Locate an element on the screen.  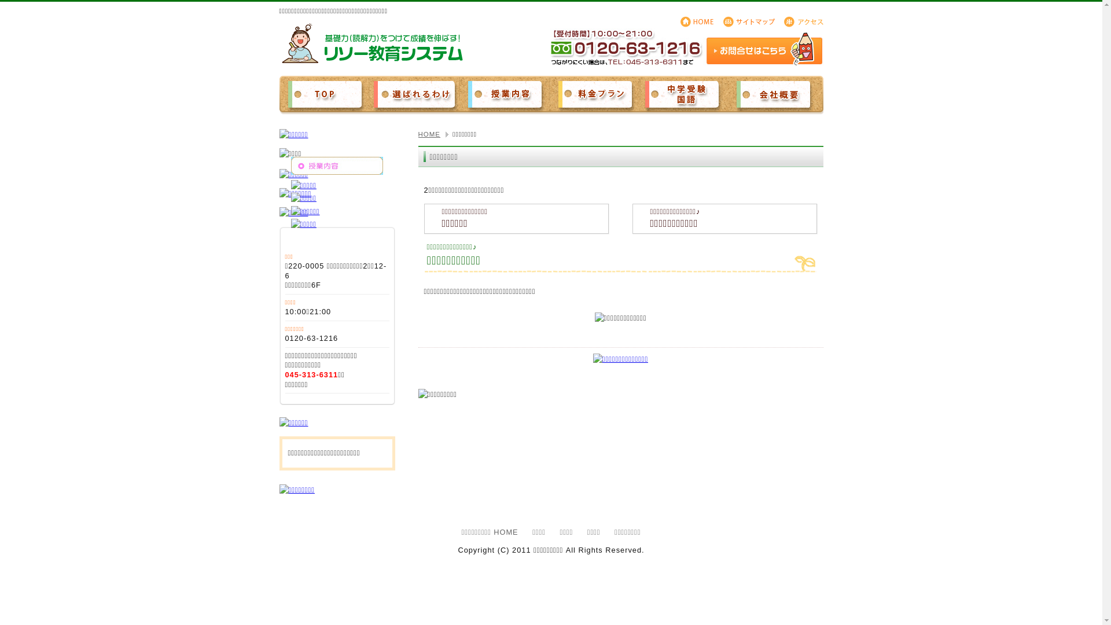
HOME is located at coordinates (434, 134).